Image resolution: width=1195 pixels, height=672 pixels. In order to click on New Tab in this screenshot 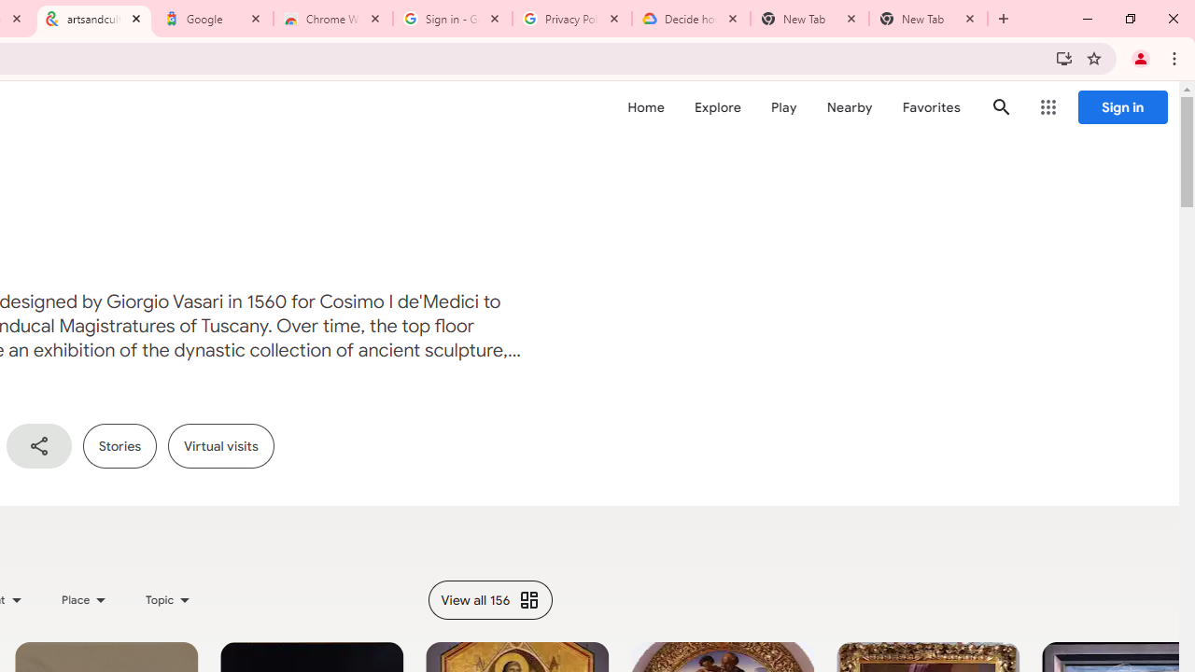, I will do `click(928, 19)`.